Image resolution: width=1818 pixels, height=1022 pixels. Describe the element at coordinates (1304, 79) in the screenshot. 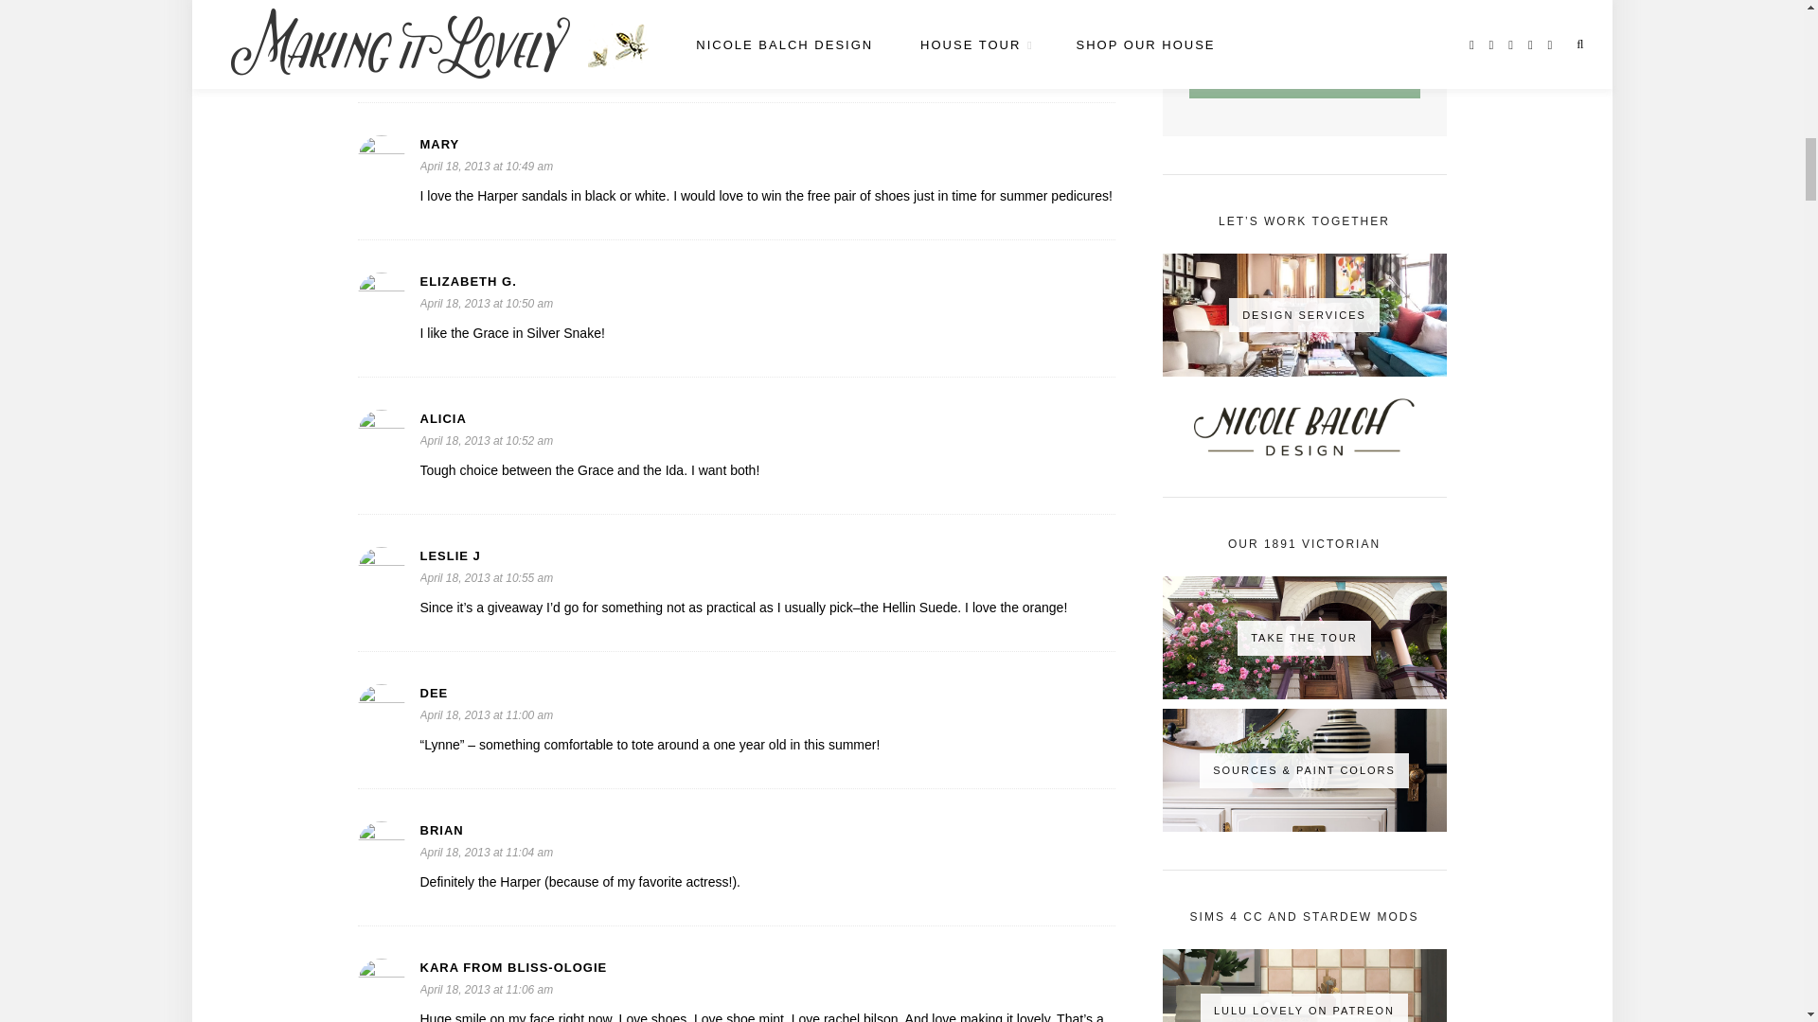

I see `Subscribe` at that location.